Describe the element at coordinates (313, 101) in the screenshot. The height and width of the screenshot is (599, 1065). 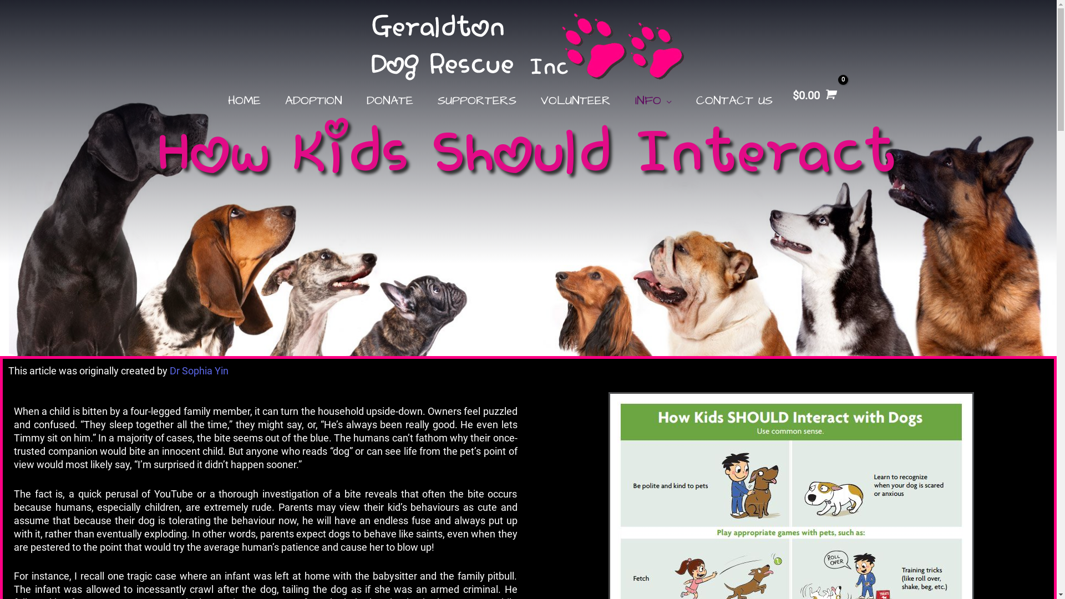
I see `ADOPTION` at that location.